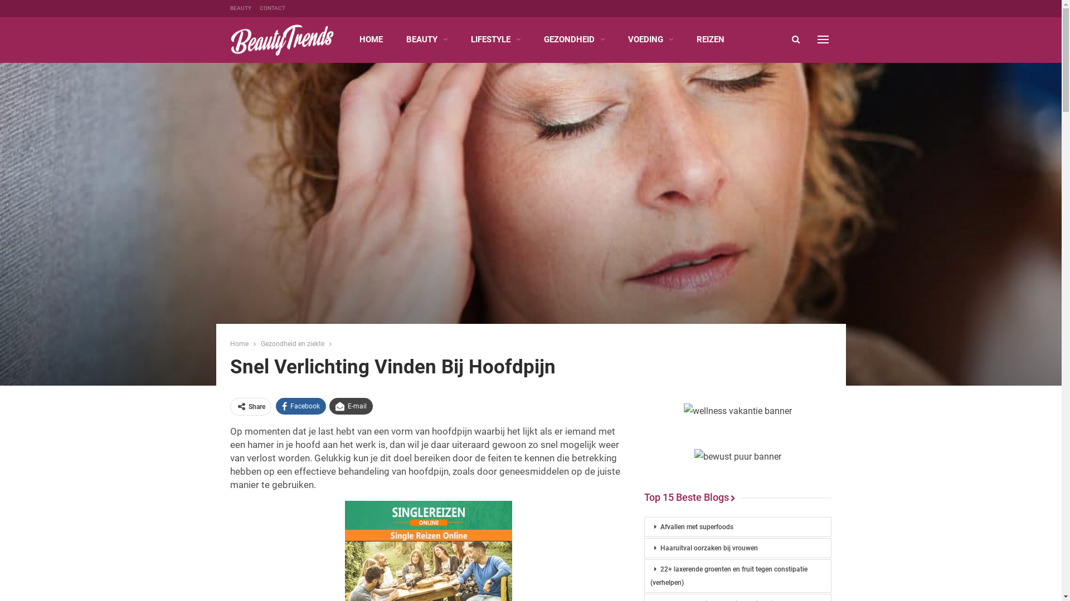 The height and width of the screenshot is (601, 1070). What do you see at coordinates (738, 527) in the screenshot?
I see `Afvallen met superfoods` at bounding box center [738, 527].